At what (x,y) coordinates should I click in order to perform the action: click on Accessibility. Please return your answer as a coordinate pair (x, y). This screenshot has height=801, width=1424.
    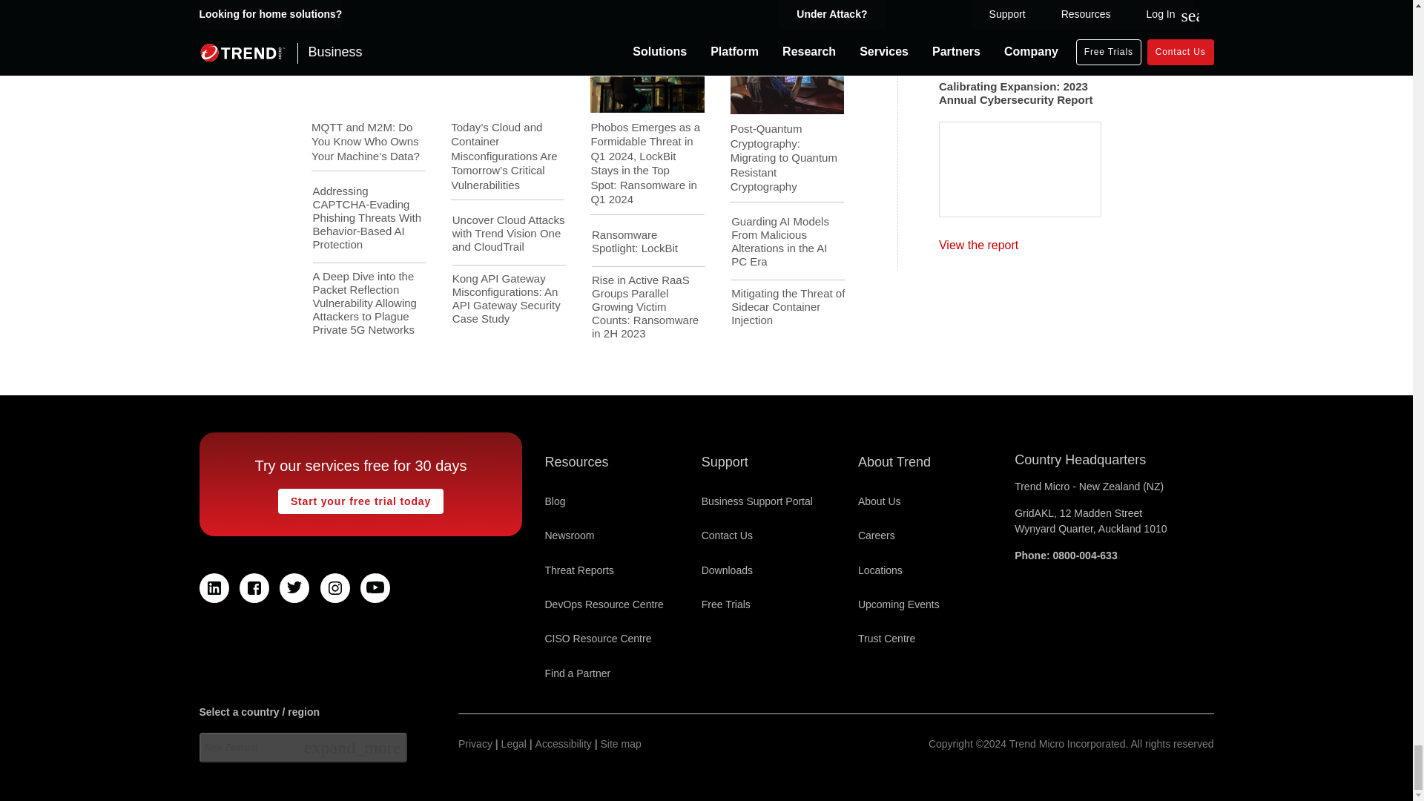
    Looking at the image, I should click on (564, 744).